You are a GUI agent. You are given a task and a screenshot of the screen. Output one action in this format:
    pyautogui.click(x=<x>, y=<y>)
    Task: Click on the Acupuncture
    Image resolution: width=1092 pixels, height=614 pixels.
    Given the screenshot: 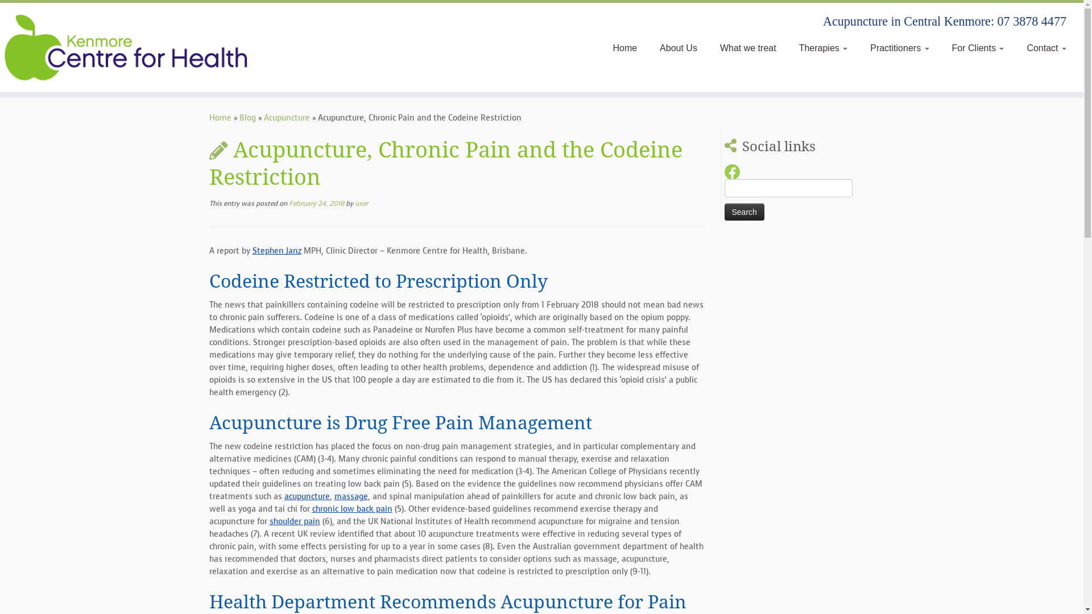 What is the action you would take?
    pyautogui.click(x=287, y=118)
    